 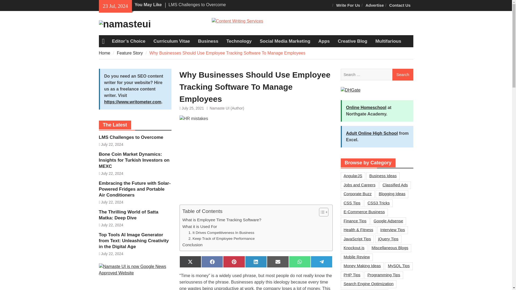 What do you see at coordinates (171, 41) in the screenshot?
I see `Curriculum Vitae` at bounding box center [171, 41].